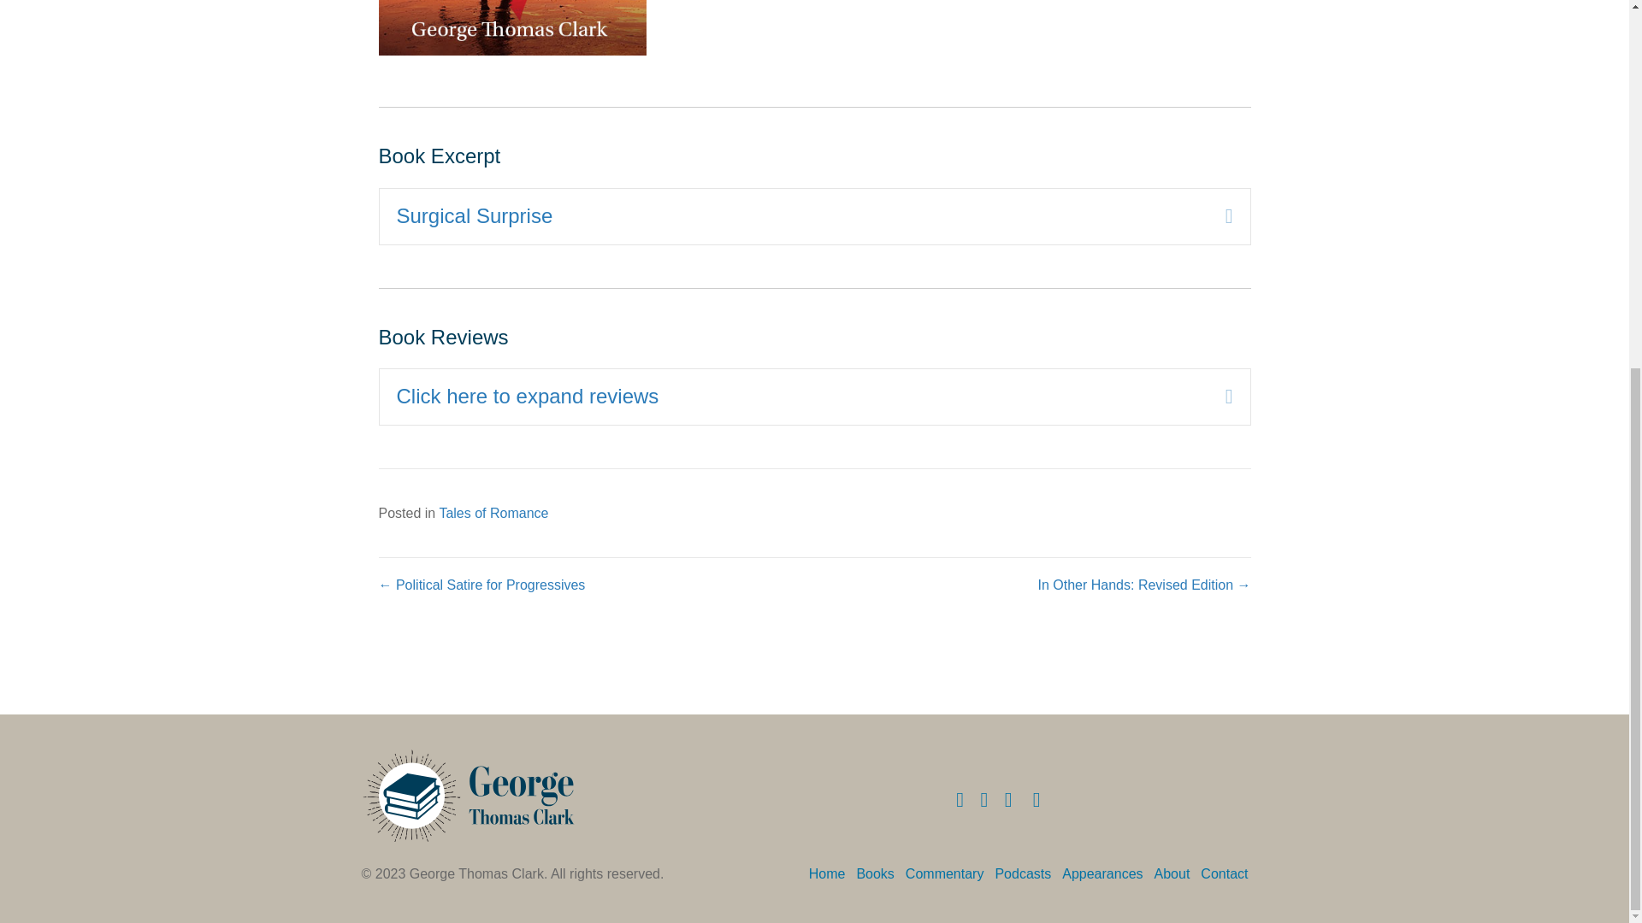 The width and height of the screenshot is (1642, 923). I want to click on Expand, so click(1216, 397).